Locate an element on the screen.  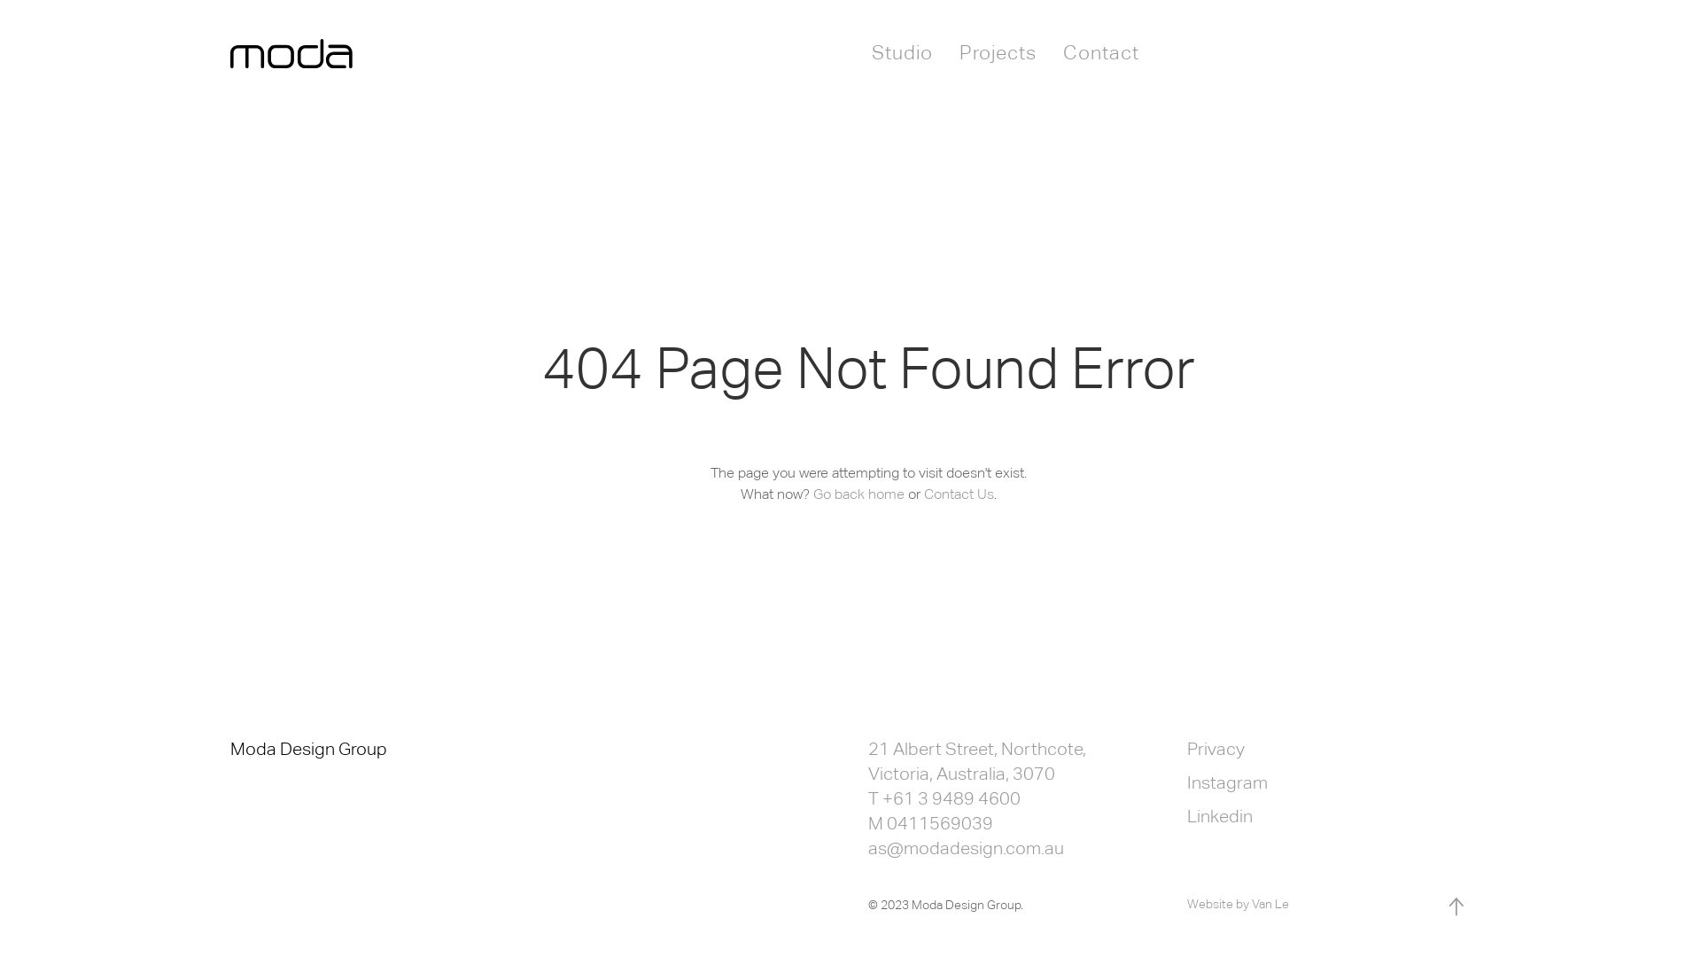
Contact is located at coordinates (1101, 53).